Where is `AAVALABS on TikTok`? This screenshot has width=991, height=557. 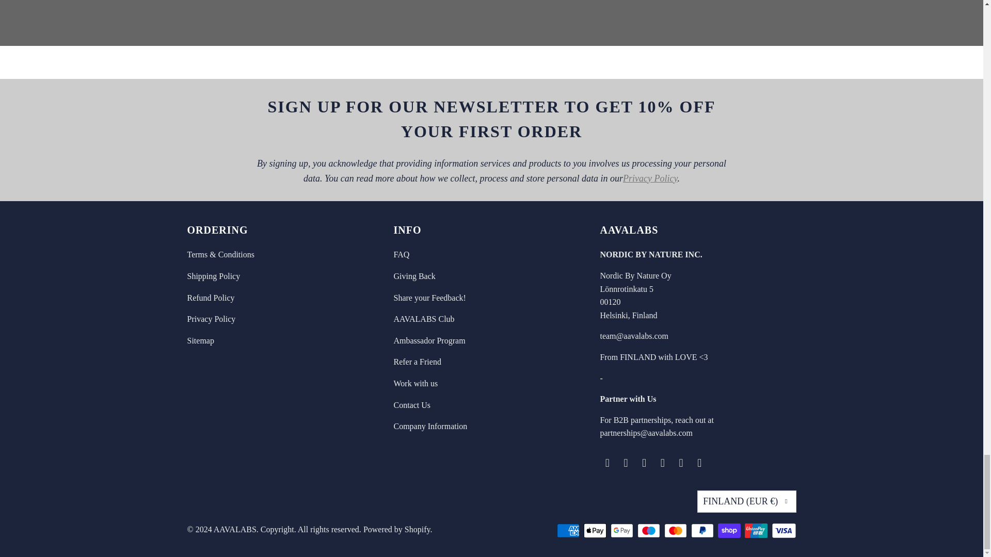 AAVALABS on TikTok is located at coordinates (681, 463).